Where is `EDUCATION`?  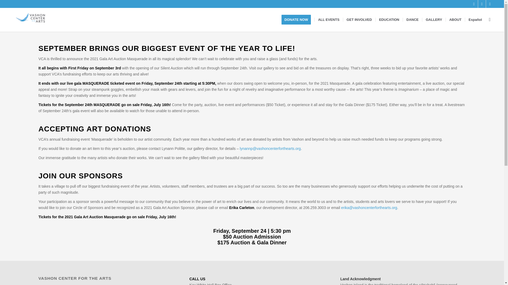 EDUCATION is located at coordinates (389, 20).